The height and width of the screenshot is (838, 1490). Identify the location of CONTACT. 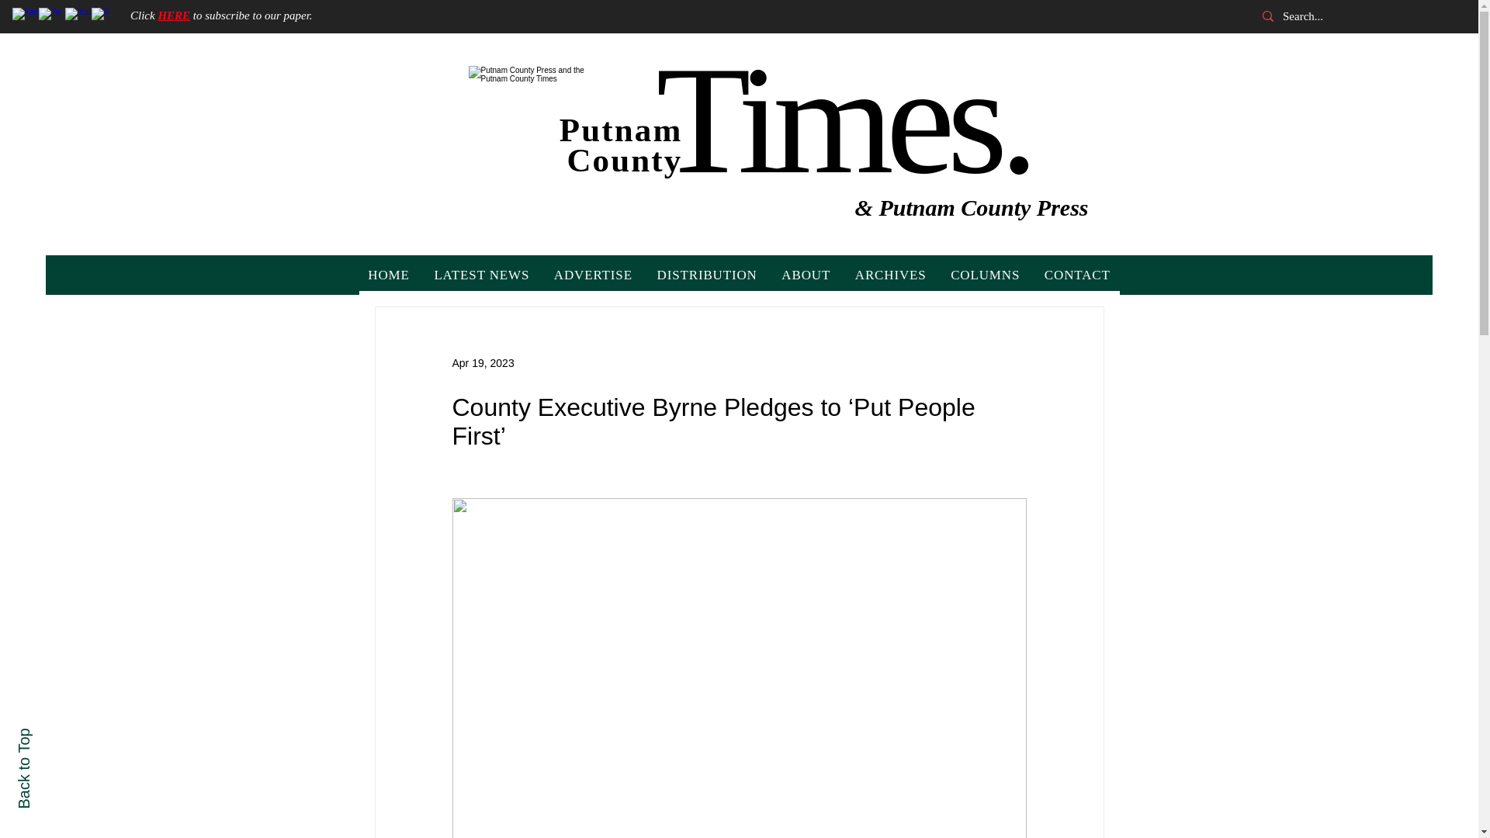
(1077, 275).